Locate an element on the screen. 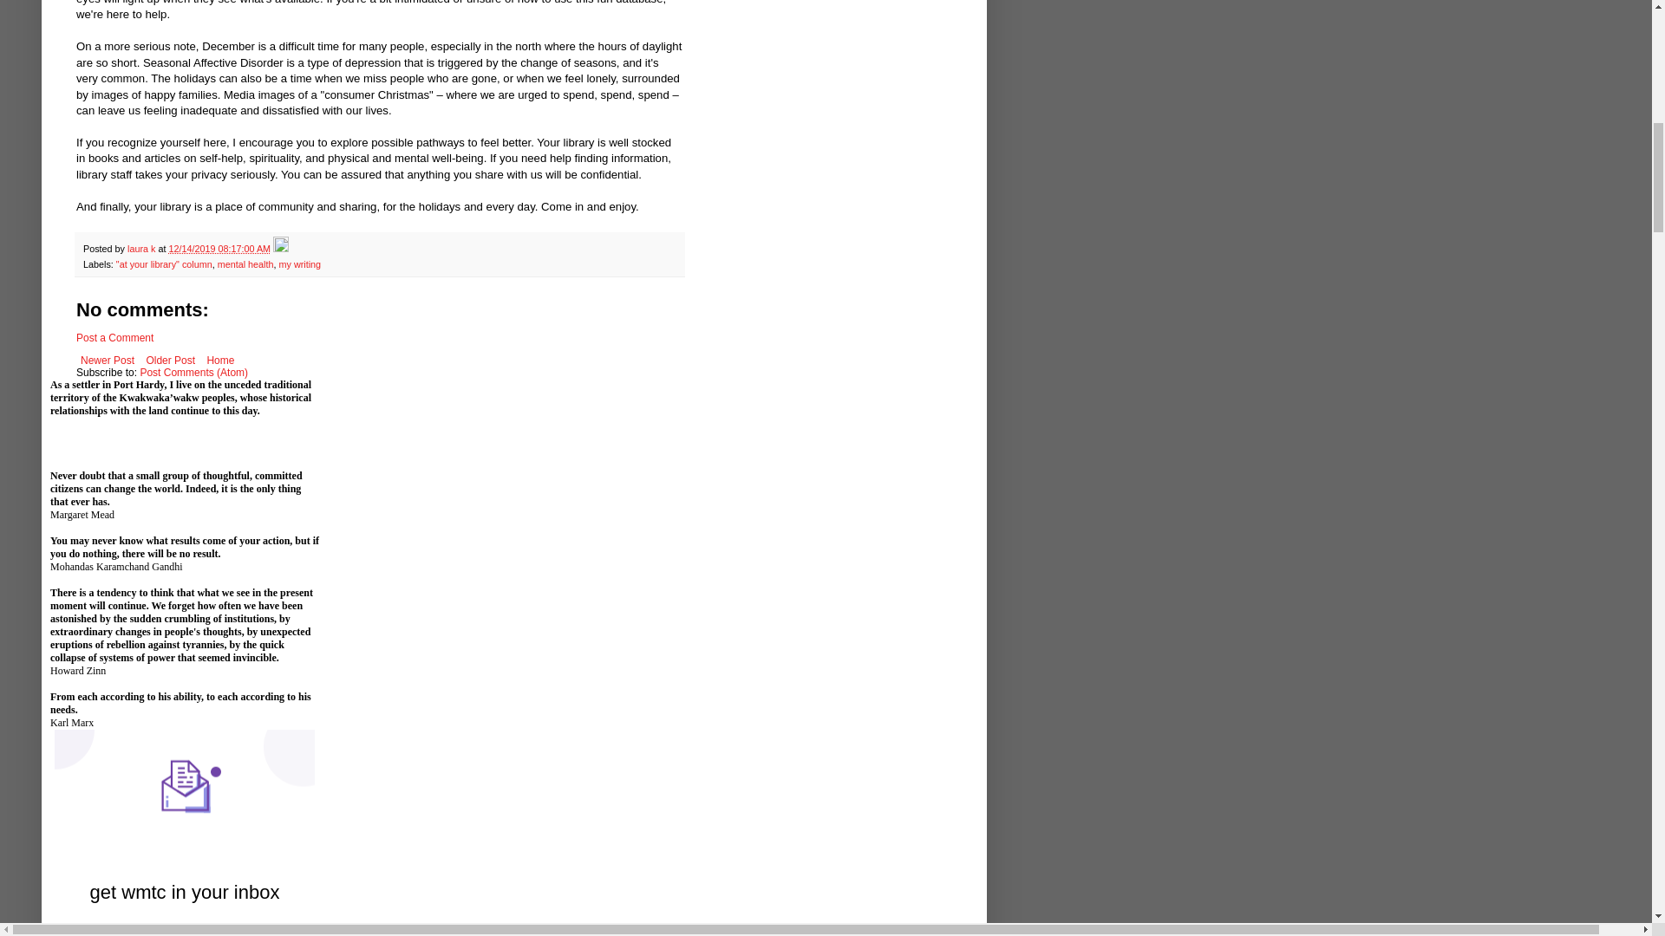  Older Post is located at coordinates (170, 360).